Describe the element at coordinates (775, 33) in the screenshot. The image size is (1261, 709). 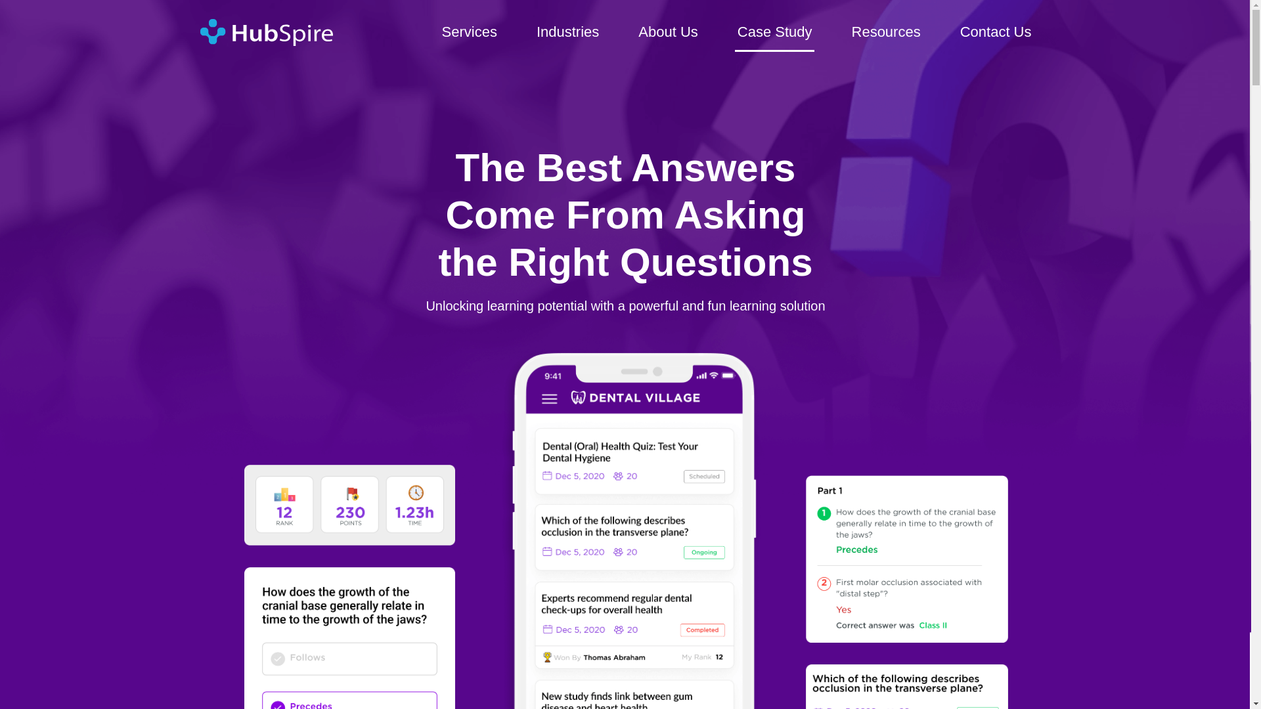
I see `Industries` at that location.